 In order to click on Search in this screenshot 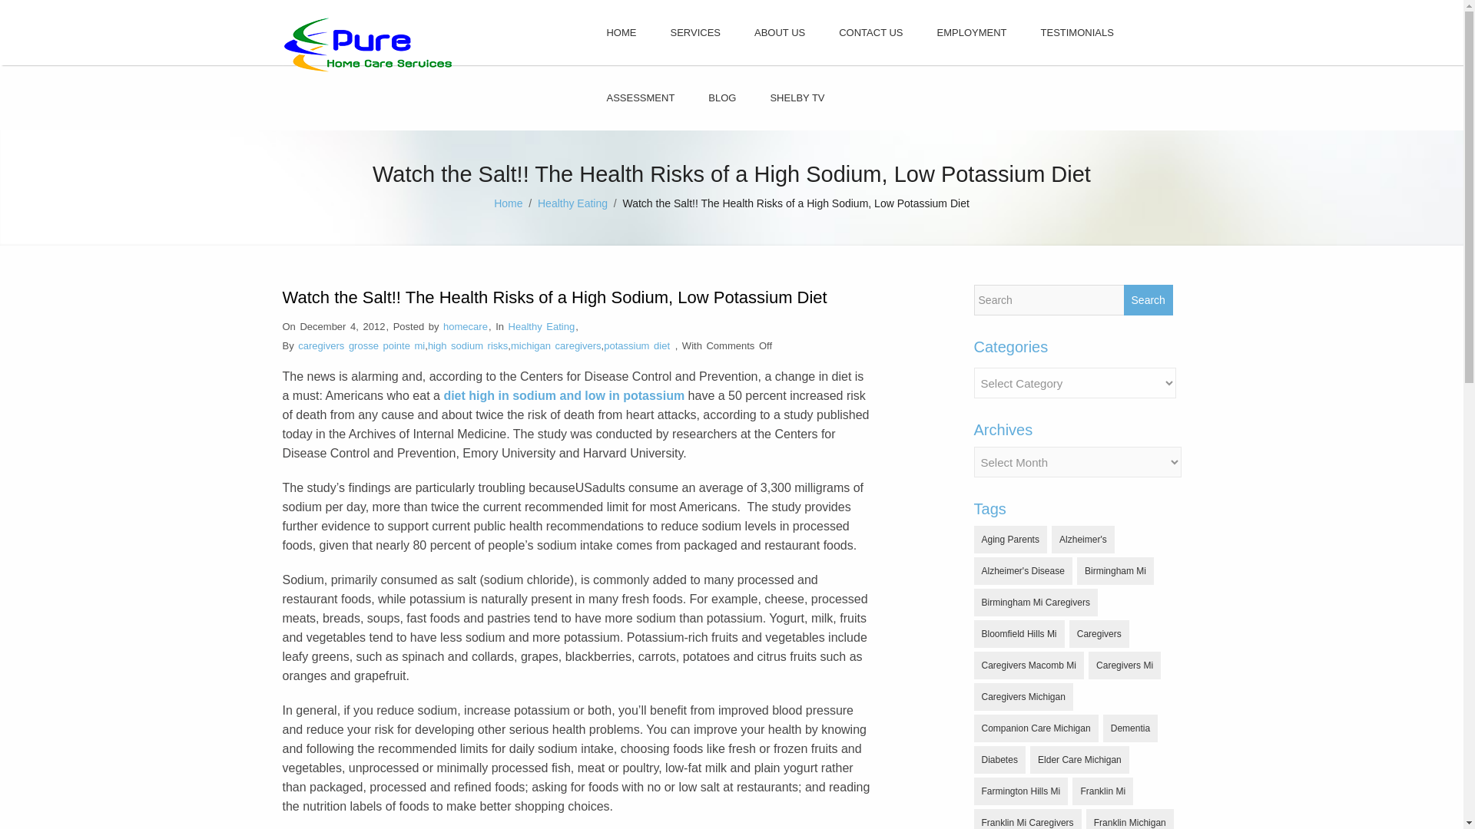, I will do `click(1148, 300)`.